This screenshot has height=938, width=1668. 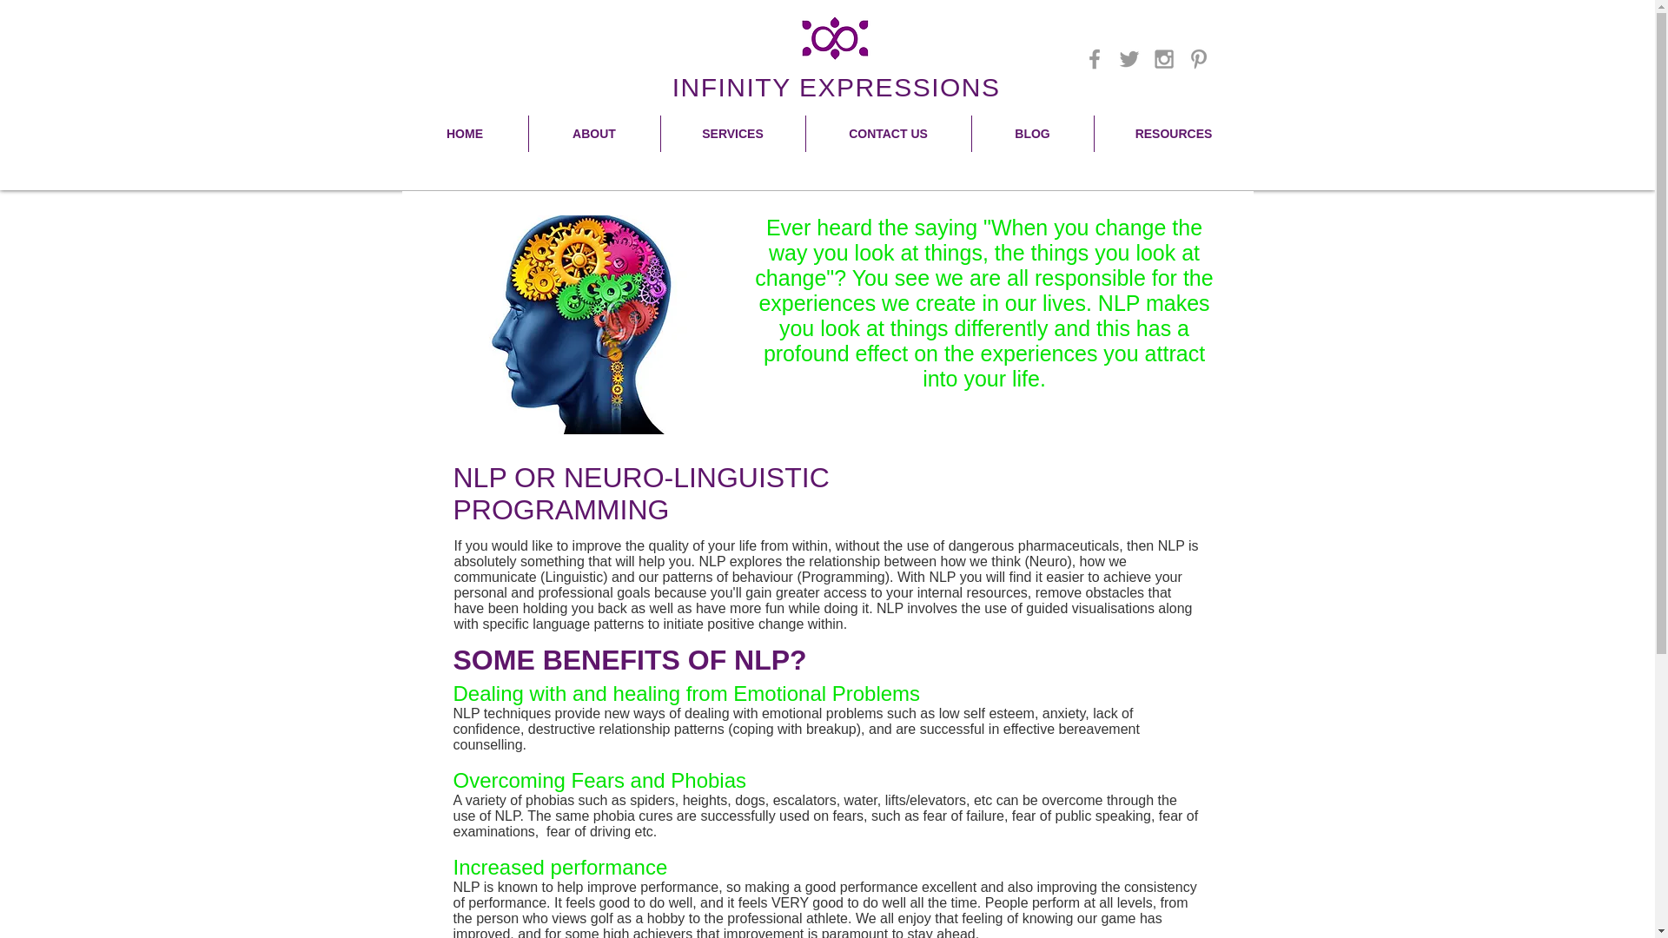 What do you see at coordinates (593, 133) in the screenshot?
I see `ABOUT` at bounding box center [593, 133].